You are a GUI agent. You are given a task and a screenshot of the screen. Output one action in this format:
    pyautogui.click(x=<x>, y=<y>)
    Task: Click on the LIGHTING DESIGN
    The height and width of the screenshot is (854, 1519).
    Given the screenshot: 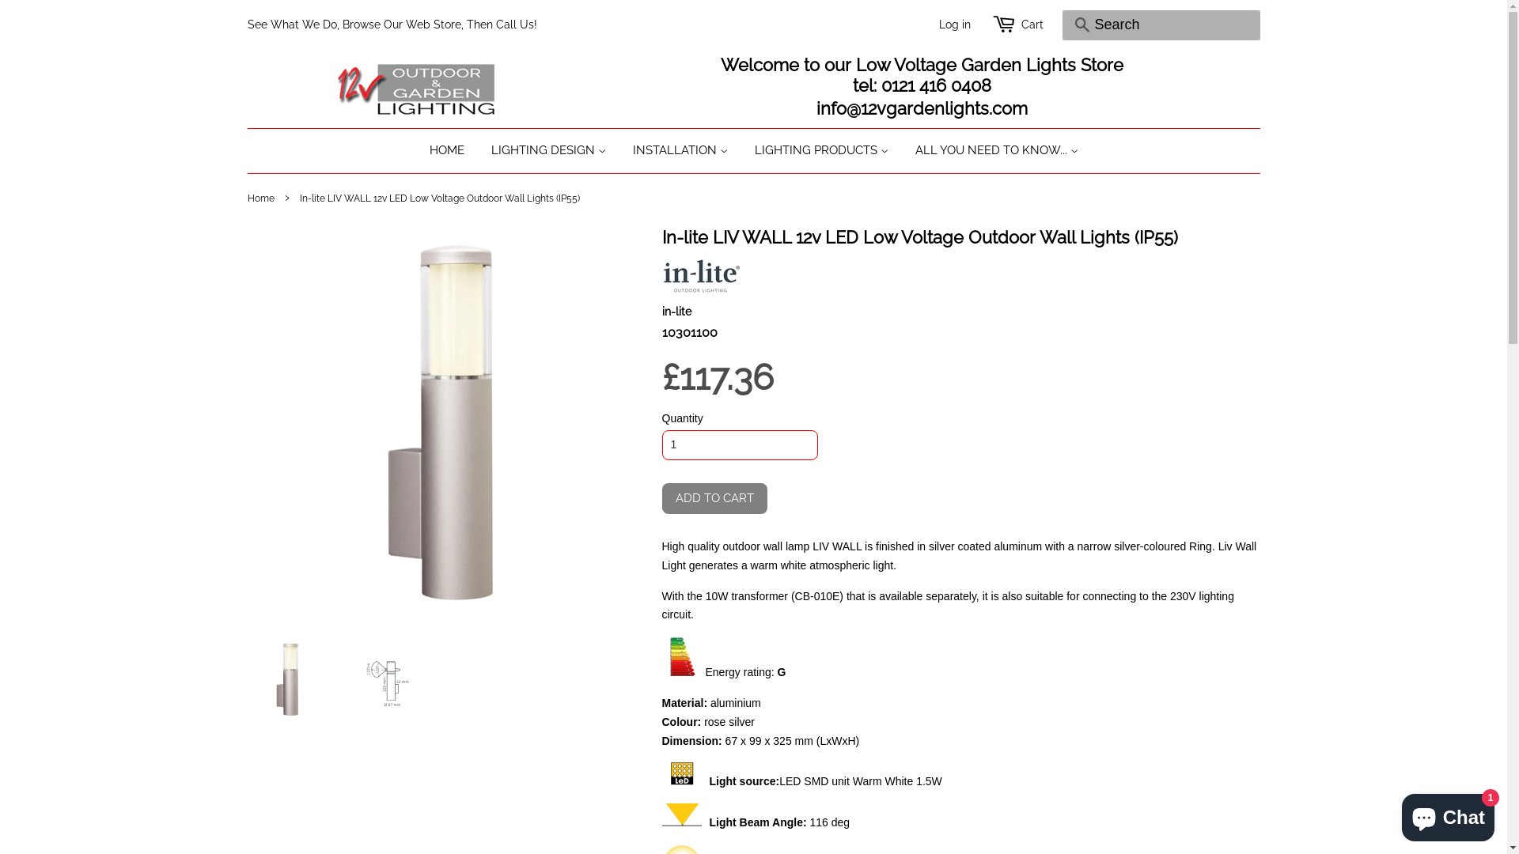 What is the action you would take?
    pyautogui.click(x=549, y=151)
    